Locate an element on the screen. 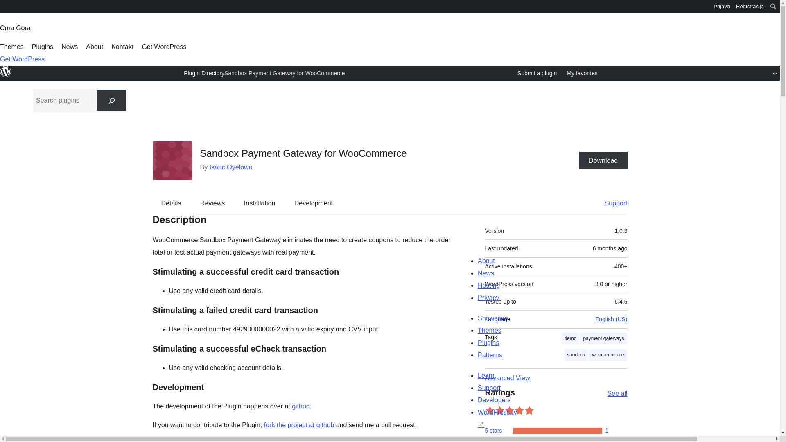 The image size is (786, 442). fork the project at github is located at coordinates (299, 425).